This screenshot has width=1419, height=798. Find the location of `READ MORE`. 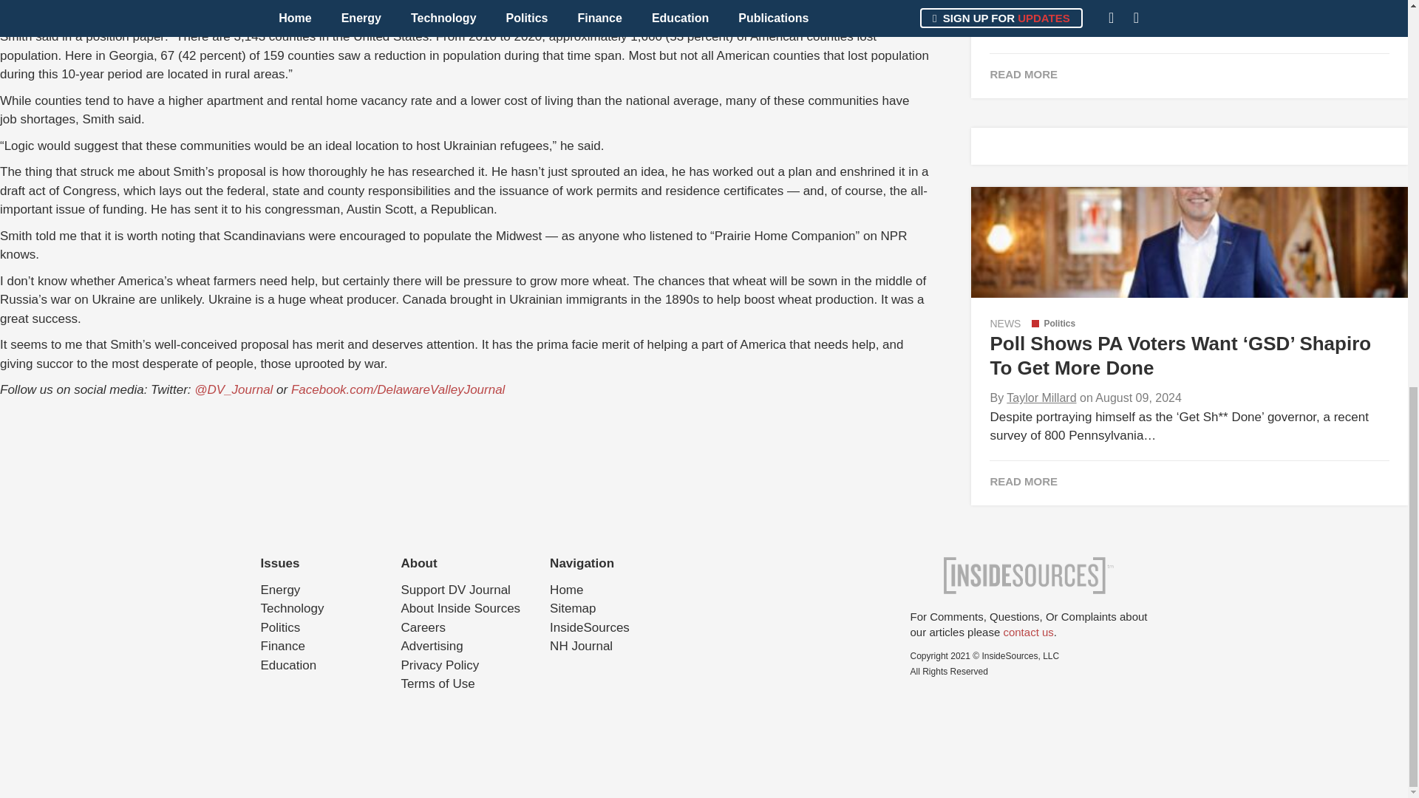

READ MORE is located at coordinates (1188, 480).